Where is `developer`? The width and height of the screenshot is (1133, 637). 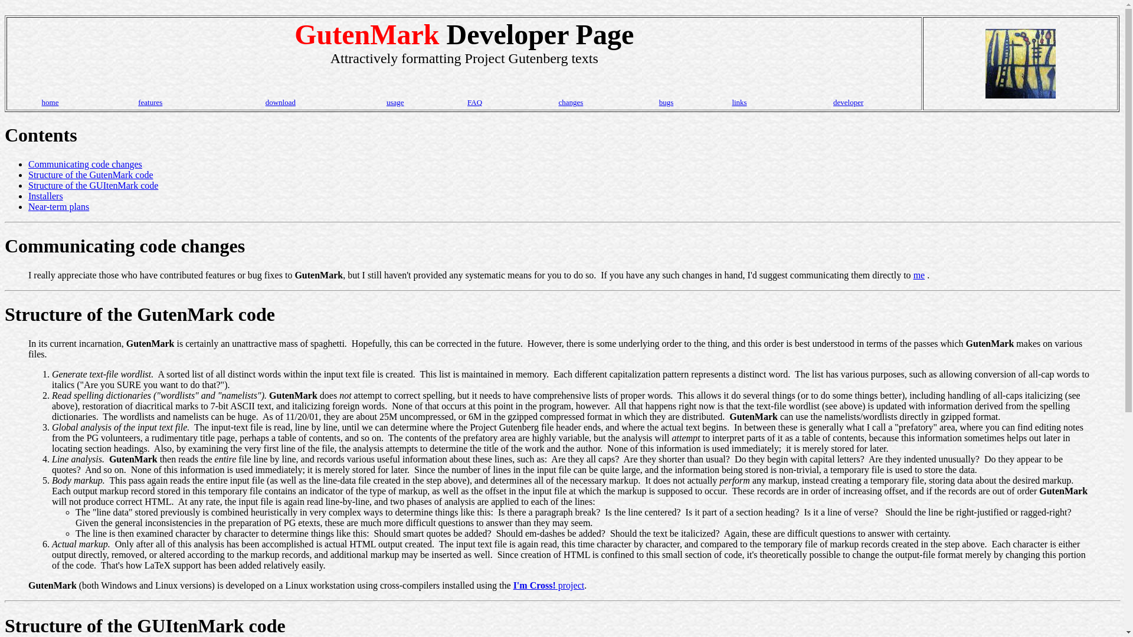 developer is located at coordinates (848, 103).